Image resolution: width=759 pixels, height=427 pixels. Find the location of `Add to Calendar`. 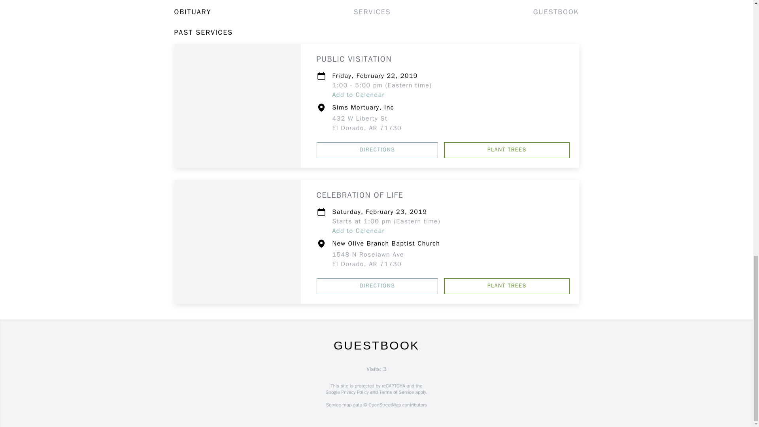

Add to Calendar is located at coordinates (358, 231).